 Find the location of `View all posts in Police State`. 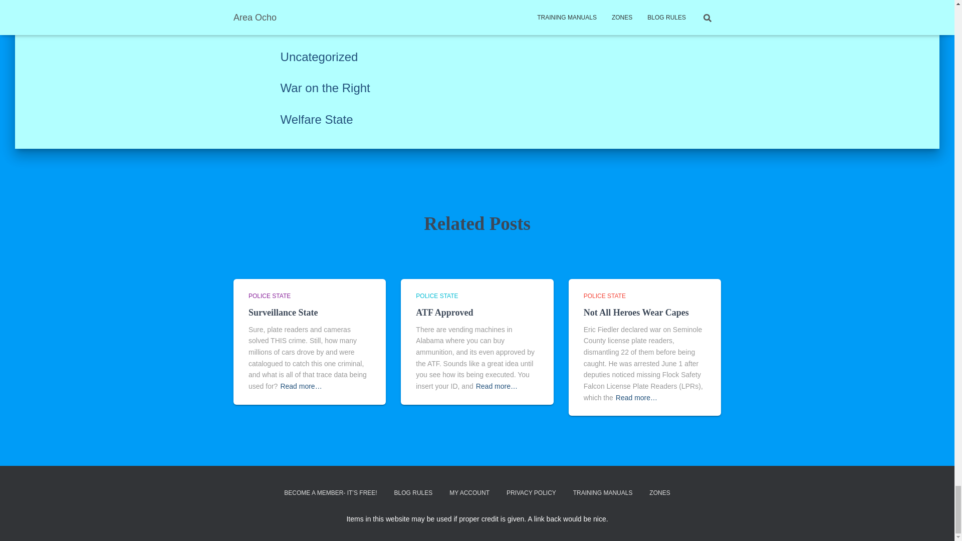

View all posts in Police State is located at coordinates (269, 296).